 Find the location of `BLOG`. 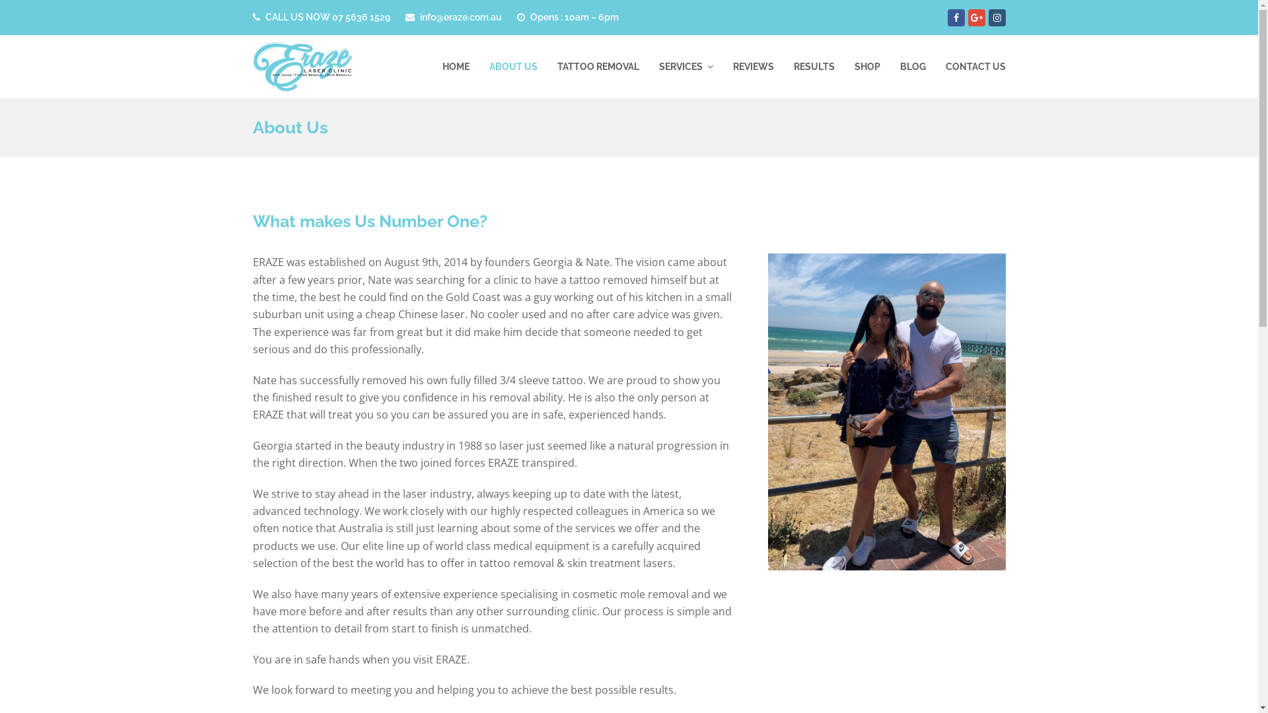

BLOG is located at coordinates (913, 67).